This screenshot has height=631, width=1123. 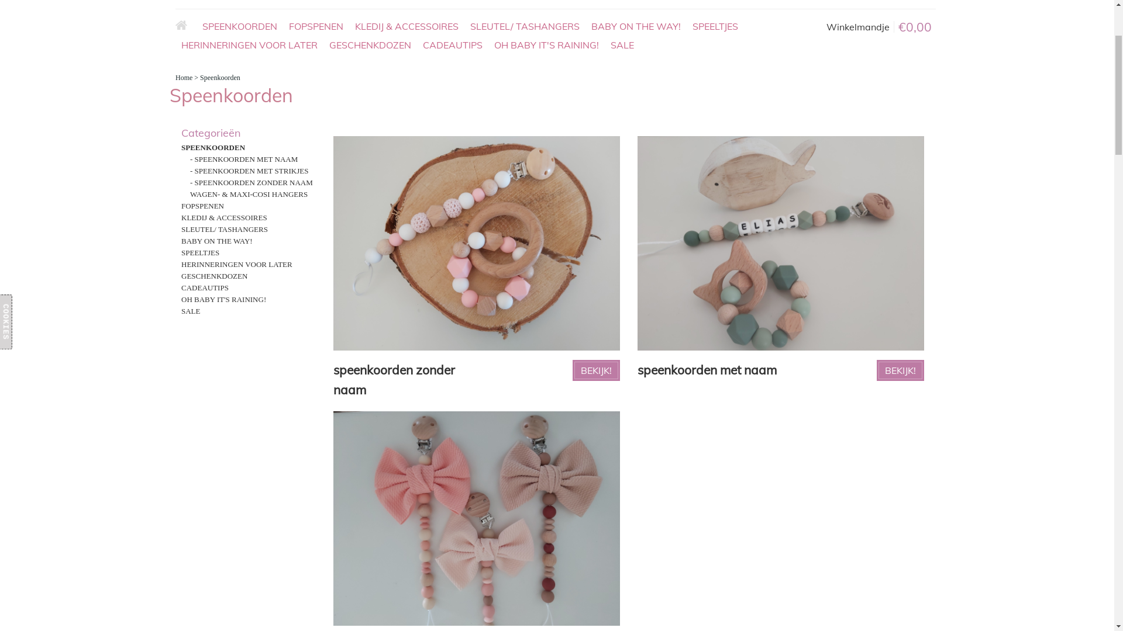 What do you see at coordinates (220, 221) in the screenshot?
I see `Speenkoorden` at bounding box center [220, 221].